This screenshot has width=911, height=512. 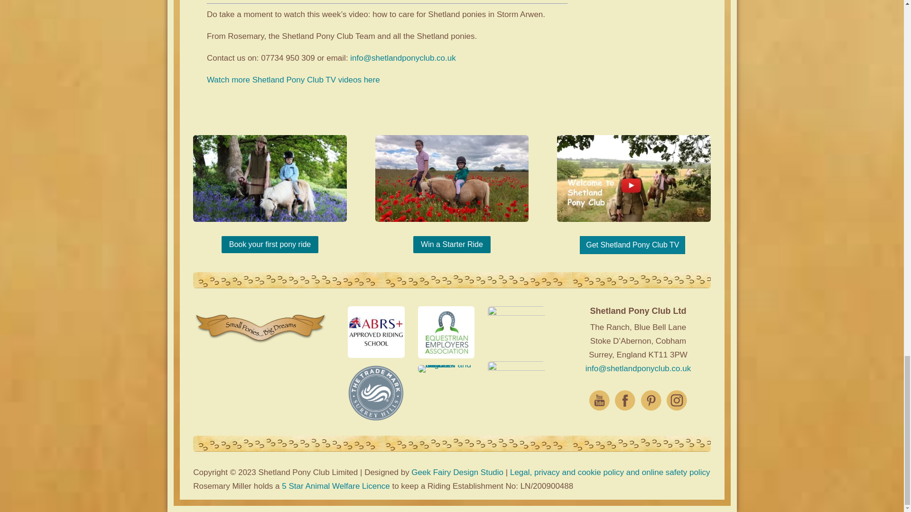 What do you see at coordinates (633, 178) in the screenshot?
I see `Shetland Pony Club TV` at bounding box center [633, 178].